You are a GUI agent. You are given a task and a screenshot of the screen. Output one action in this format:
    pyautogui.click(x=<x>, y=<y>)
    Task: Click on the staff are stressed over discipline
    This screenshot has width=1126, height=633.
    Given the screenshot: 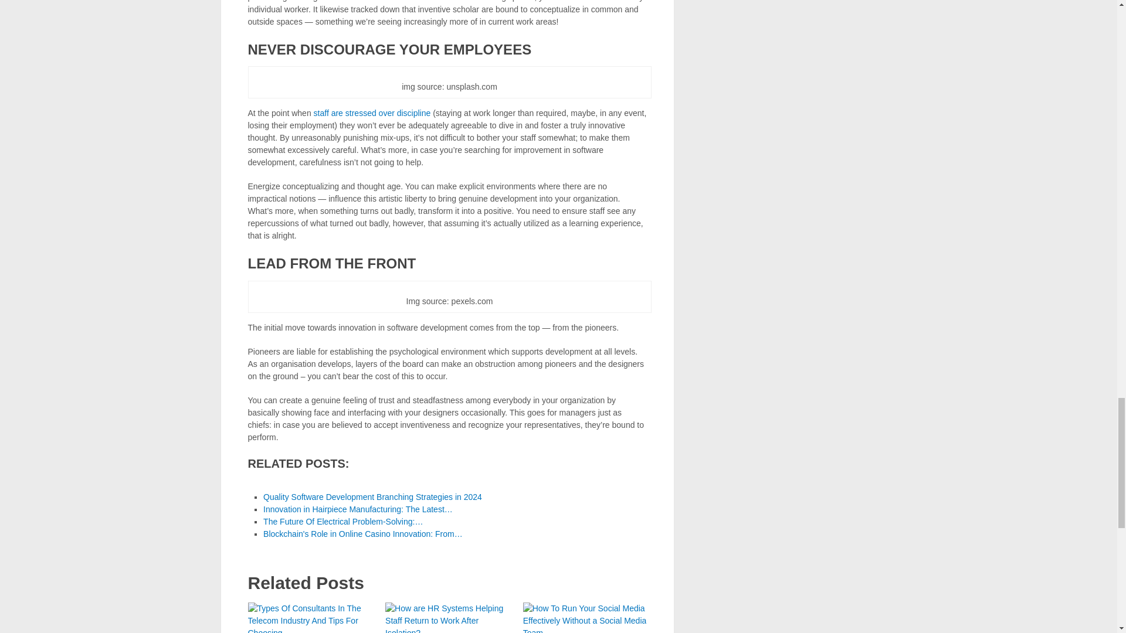 What is the action you would take?
    pyautogui.click(x=372, y=113)
    